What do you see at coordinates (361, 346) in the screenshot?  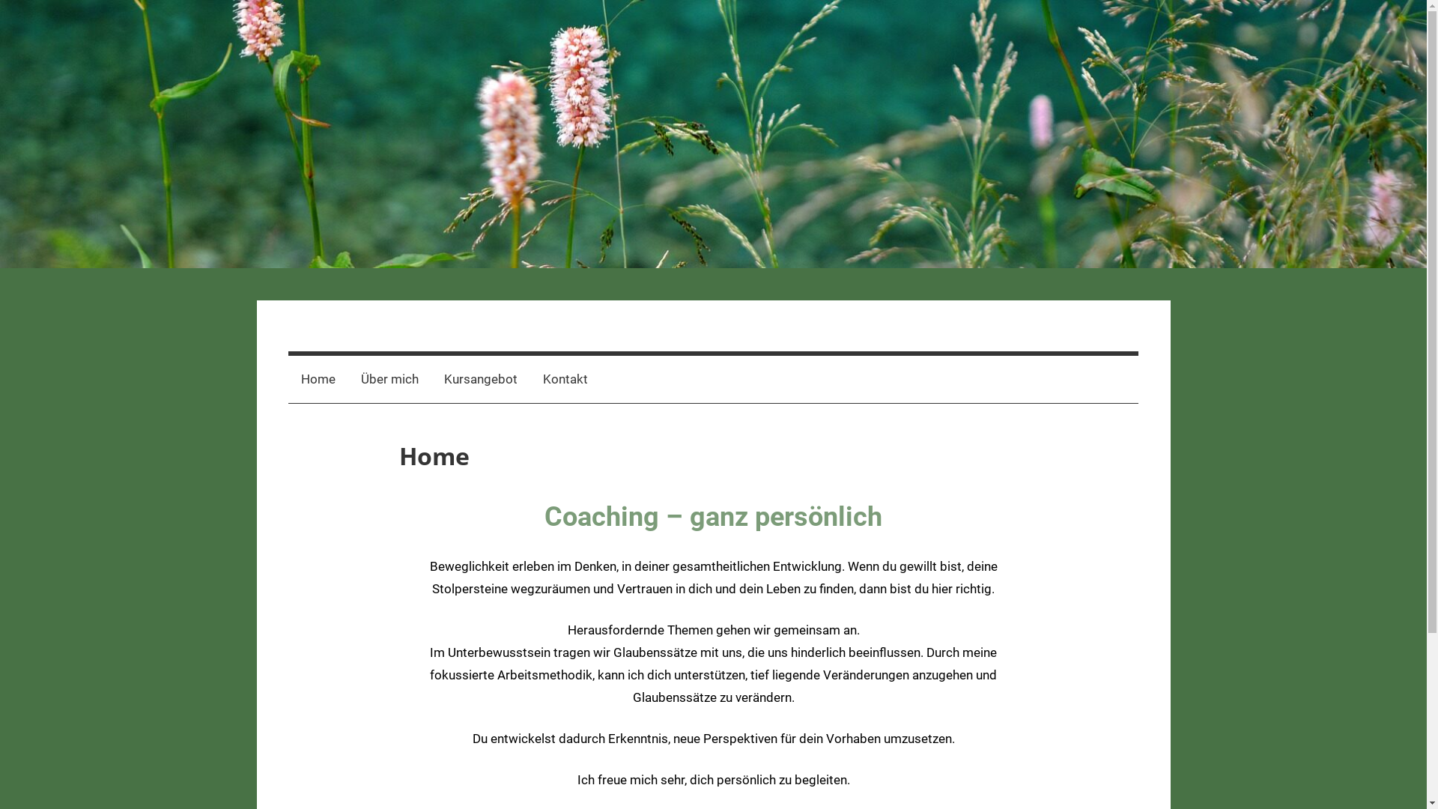 I see `Allmental` at bounding box center [361, 346].